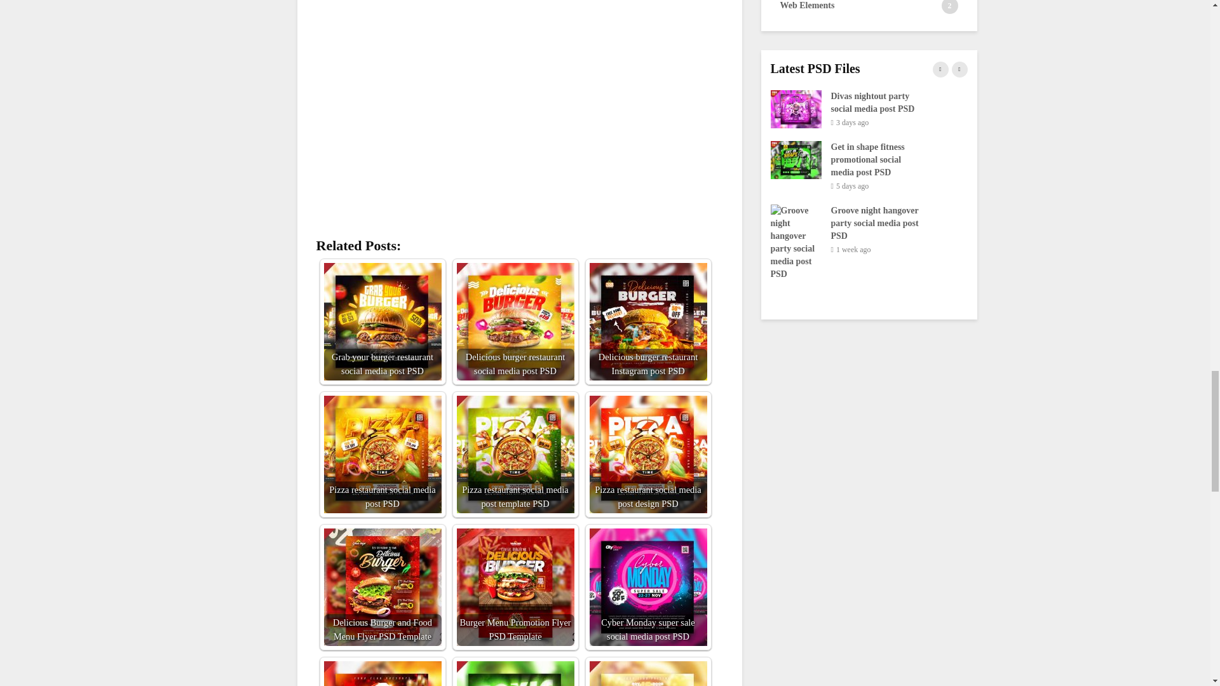  What do you see at coordinates (383, 454) in the screenshot?
I see `Pizza restaurant social media post PSD` at bounding box center [383, 454].